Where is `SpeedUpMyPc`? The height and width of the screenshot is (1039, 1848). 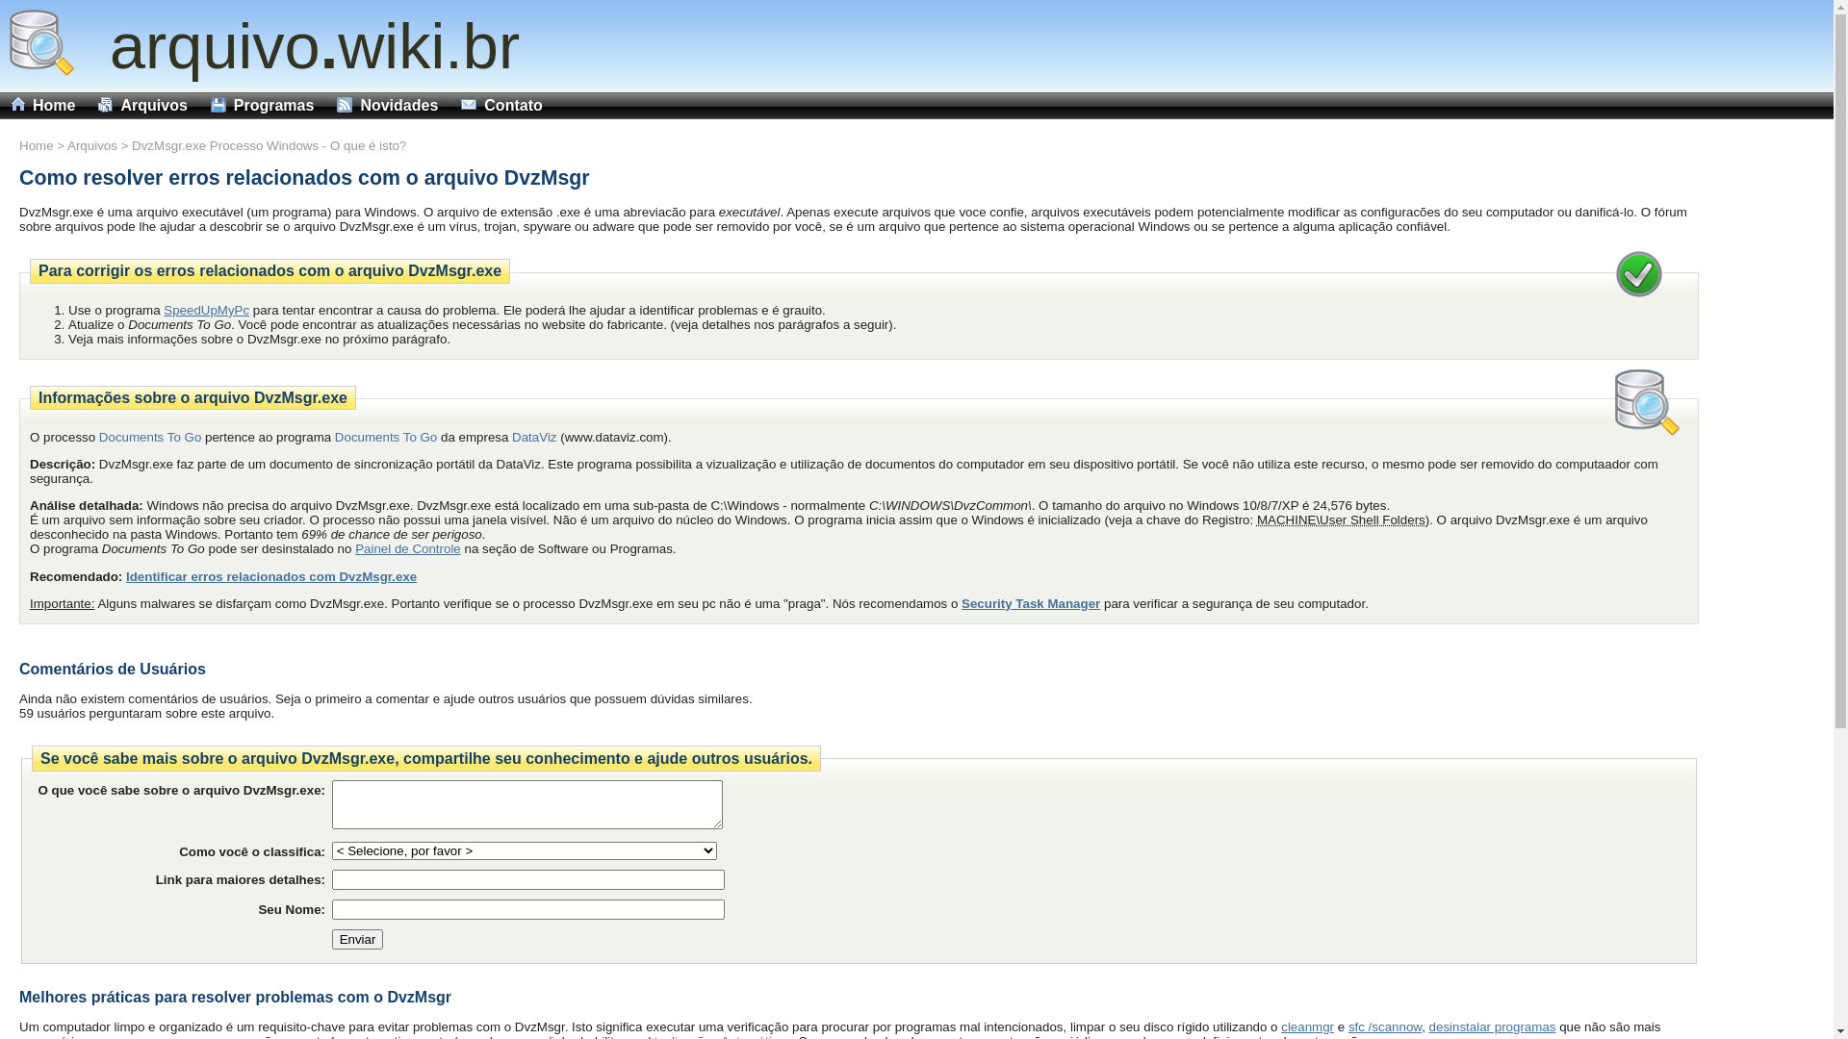
SpeedUpMyPc is located at coordinates (206, 310).